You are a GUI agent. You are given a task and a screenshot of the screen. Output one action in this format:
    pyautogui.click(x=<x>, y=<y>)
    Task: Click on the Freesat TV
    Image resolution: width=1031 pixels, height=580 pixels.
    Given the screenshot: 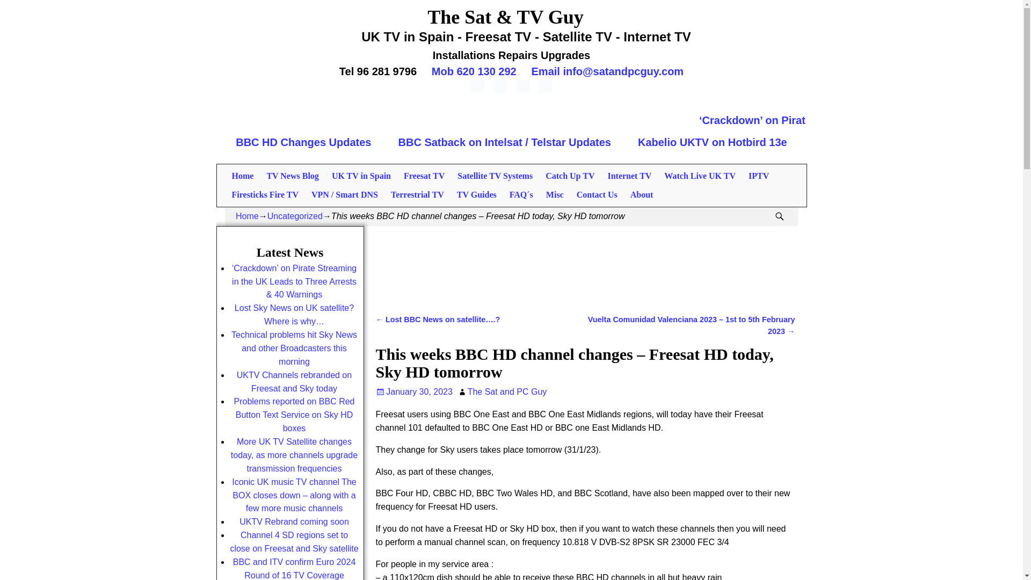 What is the action you would take?
    pyautogui.click(x=424, y=175)
    